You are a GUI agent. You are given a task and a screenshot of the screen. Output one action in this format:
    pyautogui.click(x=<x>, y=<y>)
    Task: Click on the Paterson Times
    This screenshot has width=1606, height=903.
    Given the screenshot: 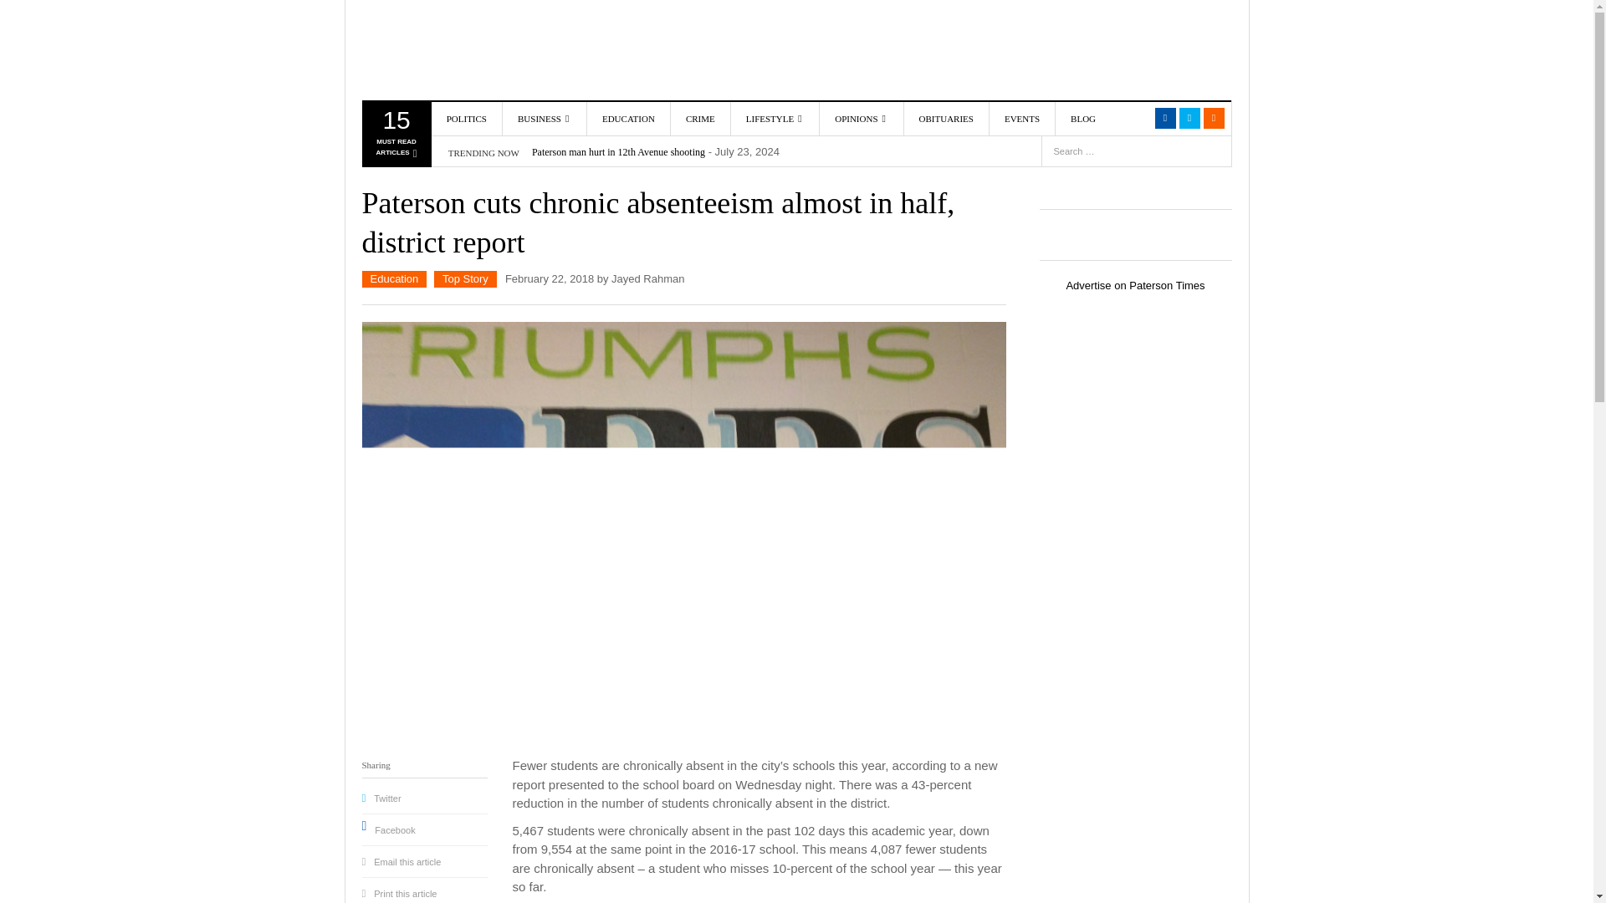 What is the action you would take?
    pyautogui.click(x=458, y=50)
    